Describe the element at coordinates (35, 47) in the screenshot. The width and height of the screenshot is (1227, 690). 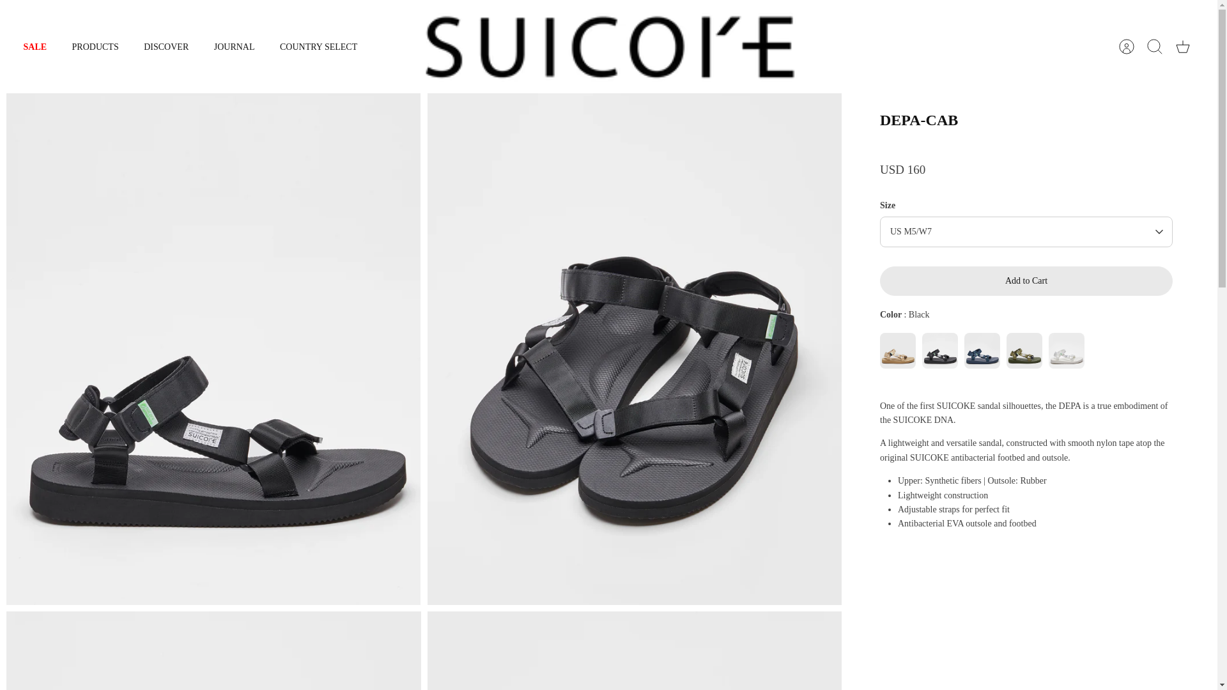
I see `SALE` at that location.